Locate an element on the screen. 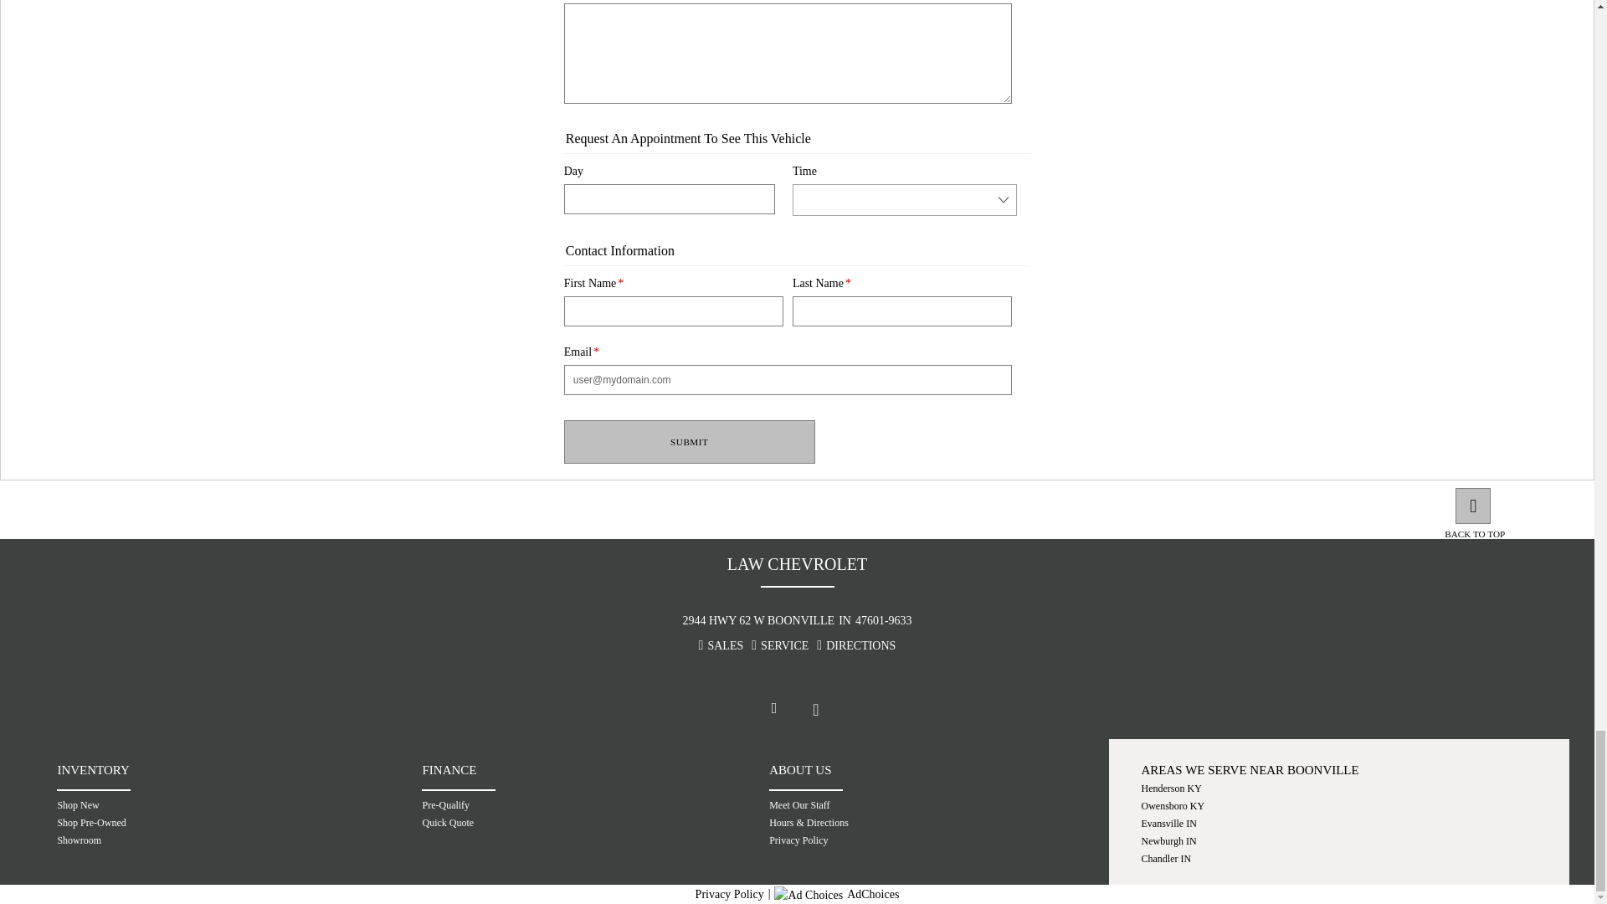  Privacy Policy is located at coordinates (895, 840).